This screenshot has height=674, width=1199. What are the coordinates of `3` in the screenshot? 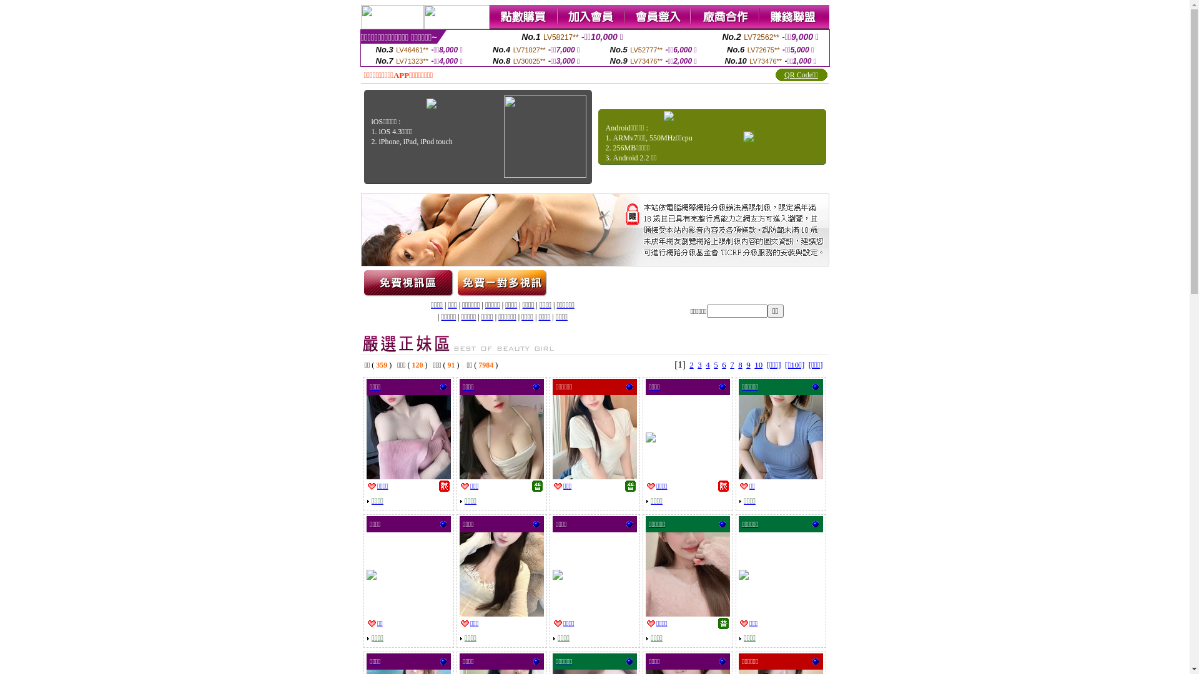 It's located at (699, 364).